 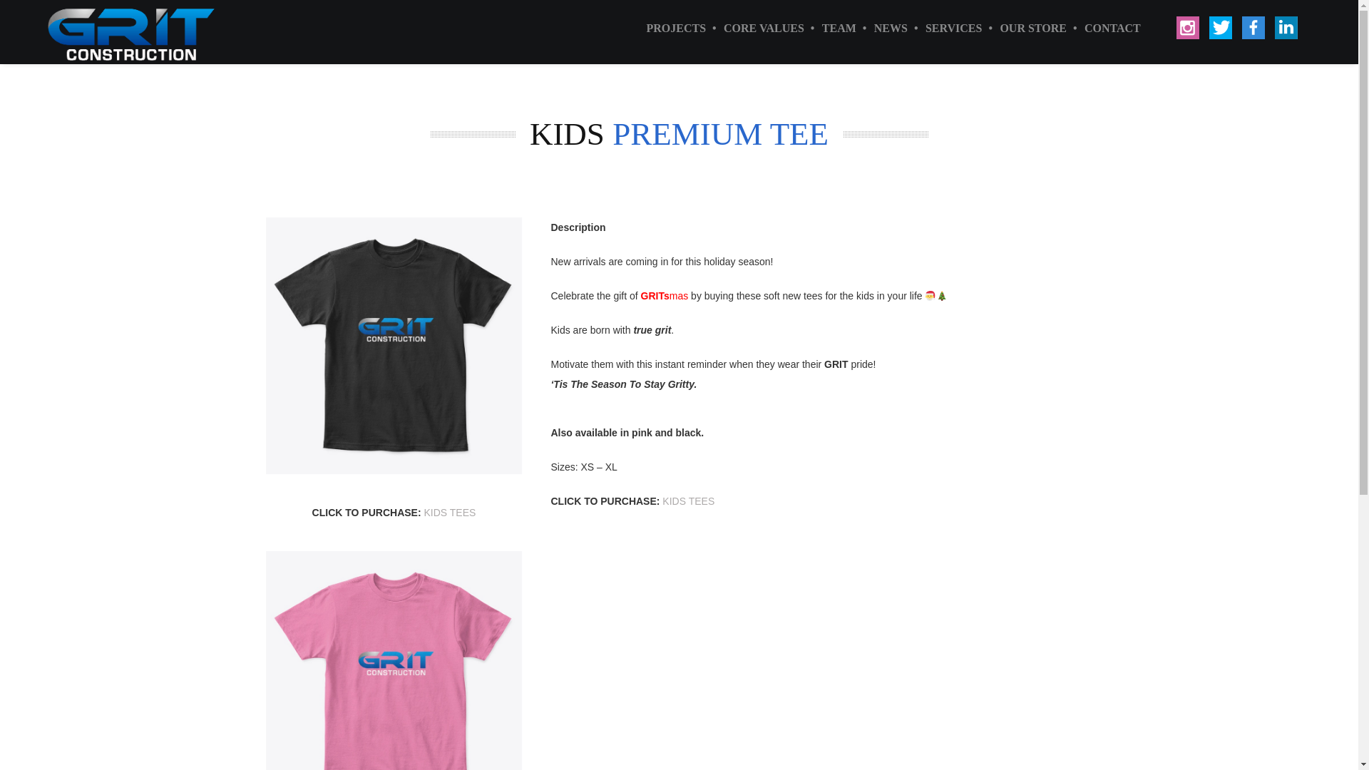 I want to click on KIDS TEES, so click(x=449, y=512).